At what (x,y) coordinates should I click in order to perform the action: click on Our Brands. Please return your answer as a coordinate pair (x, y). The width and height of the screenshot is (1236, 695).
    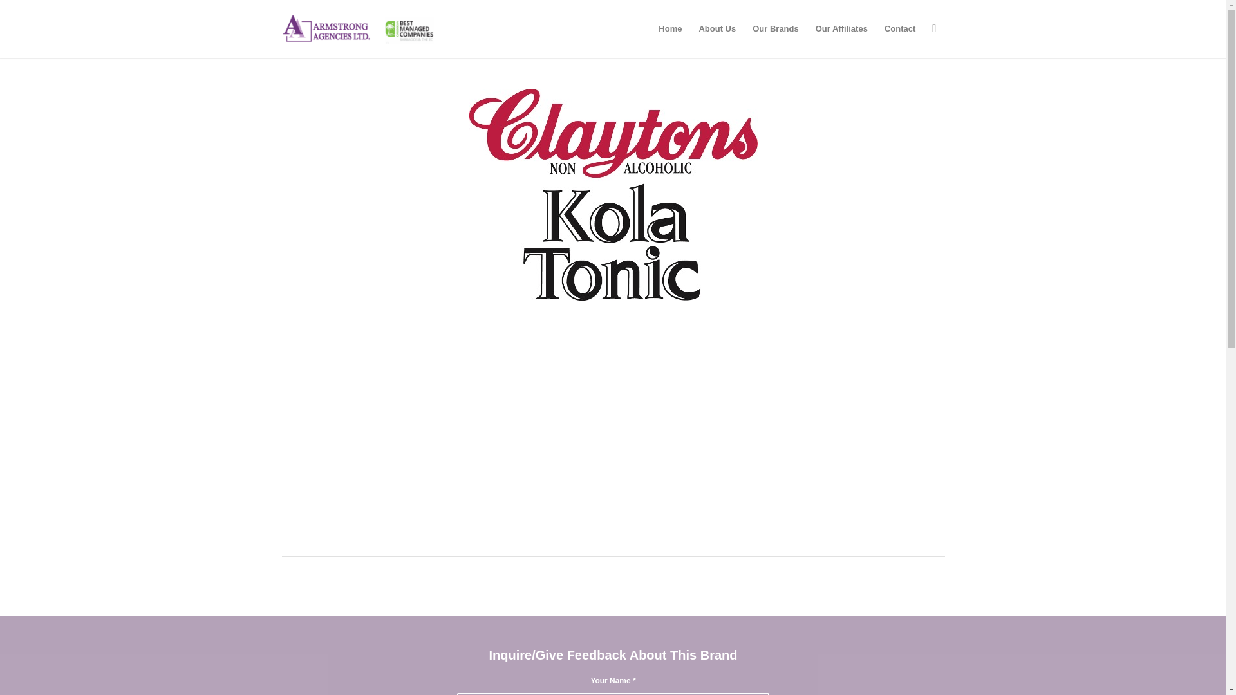
    Looking at the image, I should click on (775, 28).